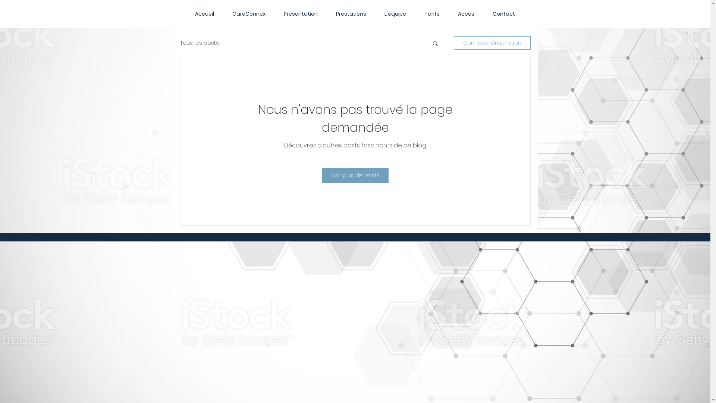 This screenshot has width=716, height=403. What do you see at coordinates (355, 175) in the screenshot?
I see `Voir plus de posts` at bounding box center [355, 175].